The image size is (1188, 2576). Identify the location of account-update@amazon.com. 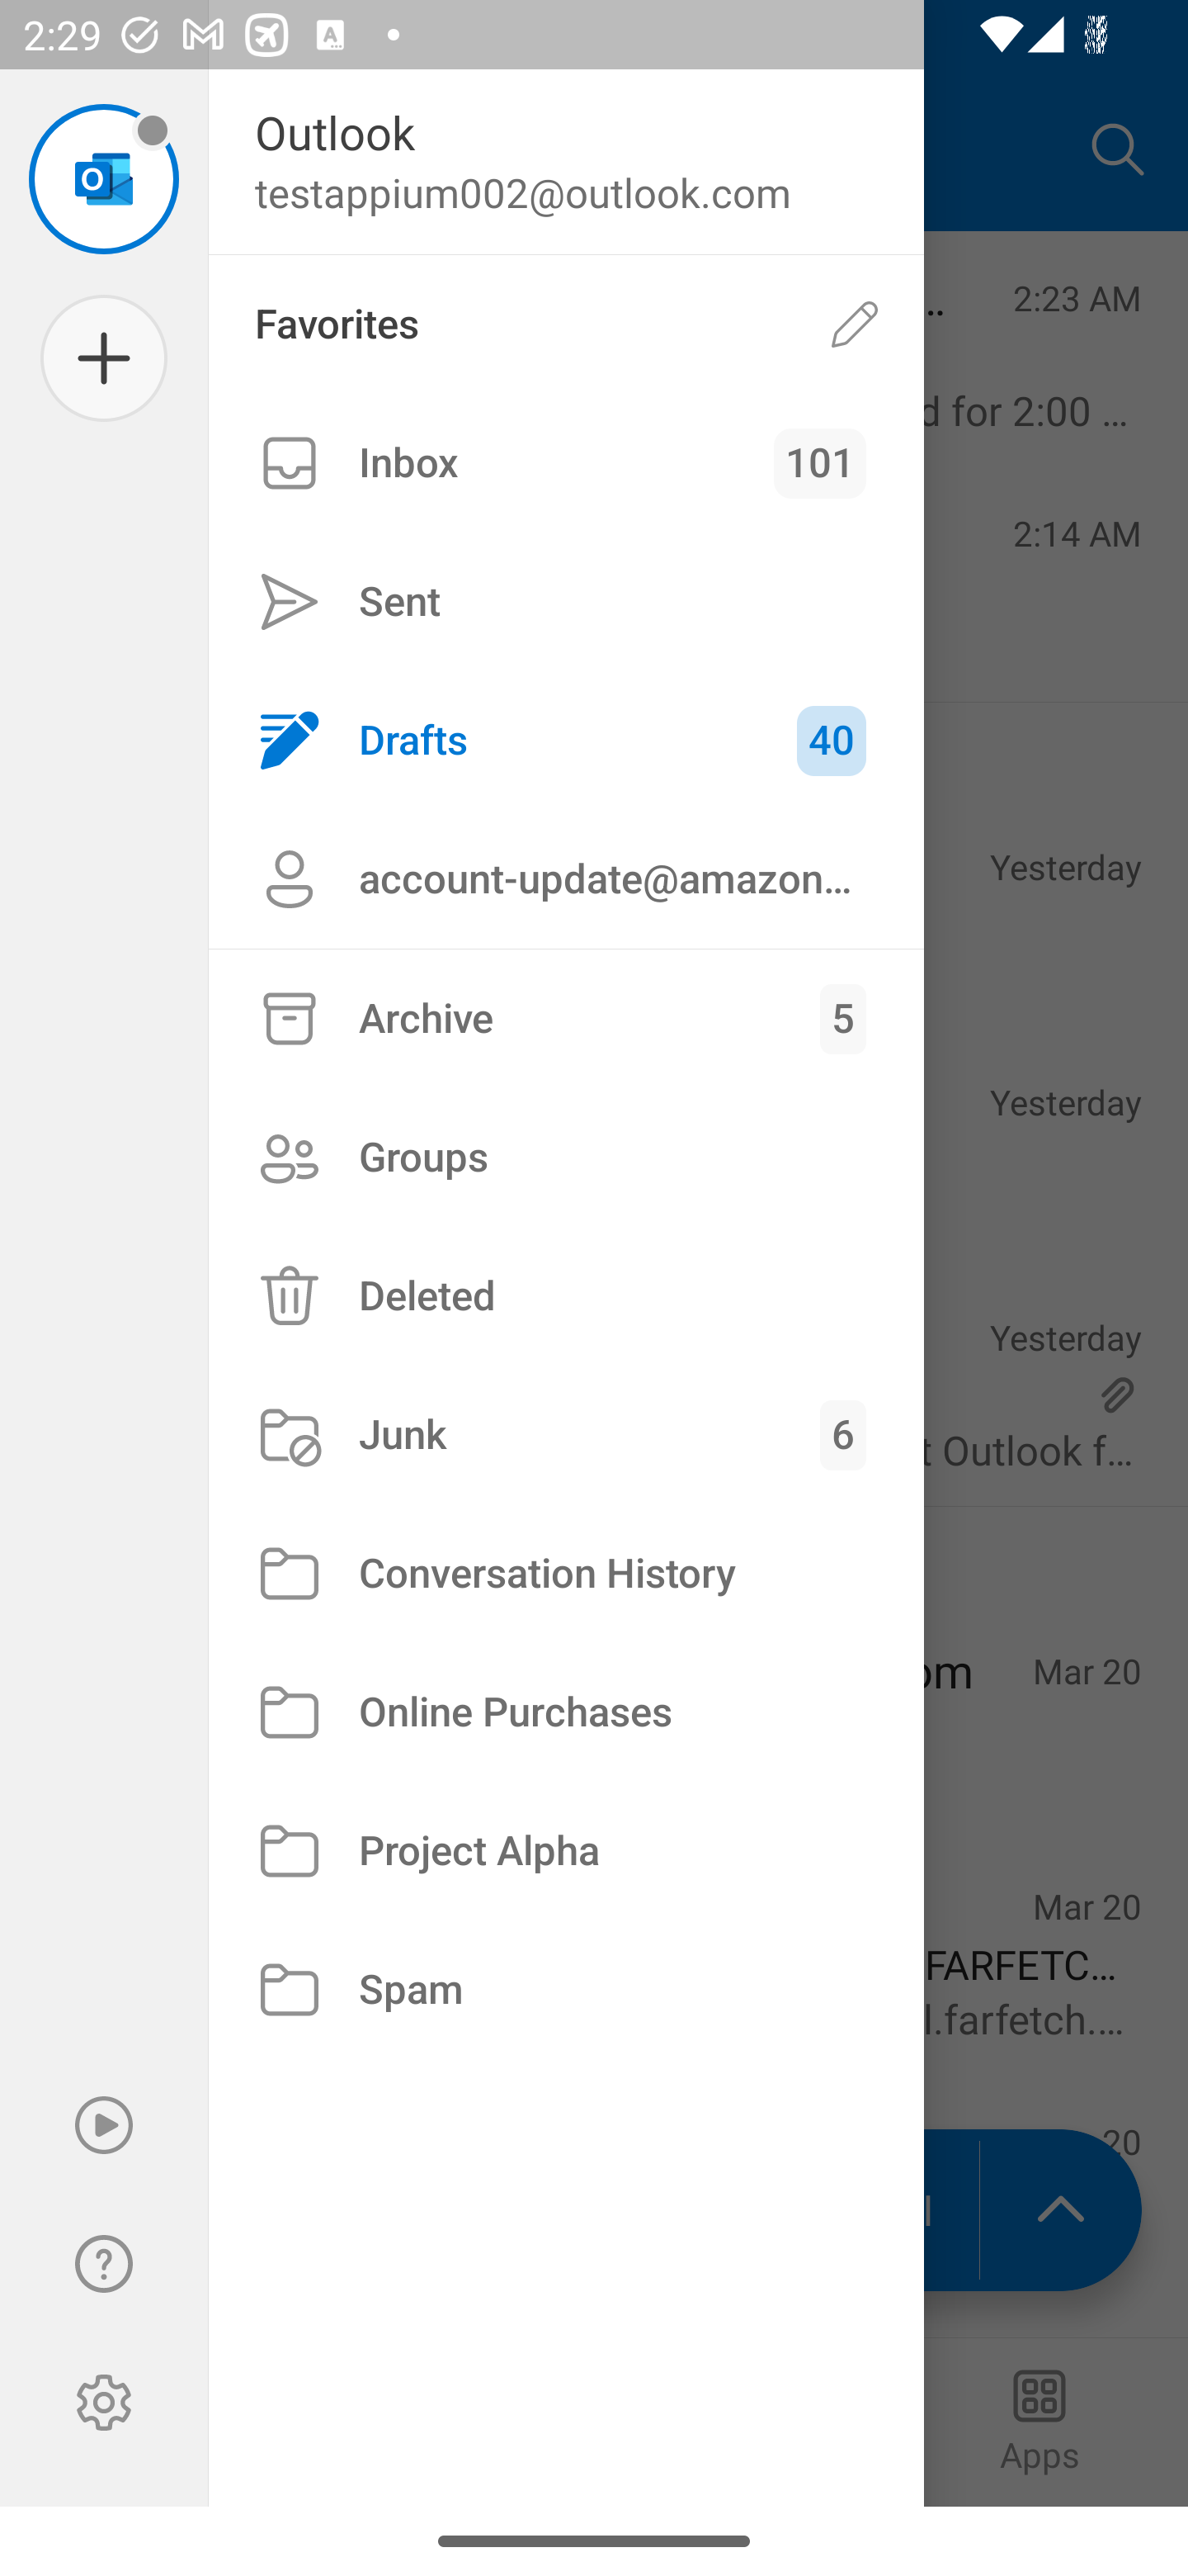
(566, 878).